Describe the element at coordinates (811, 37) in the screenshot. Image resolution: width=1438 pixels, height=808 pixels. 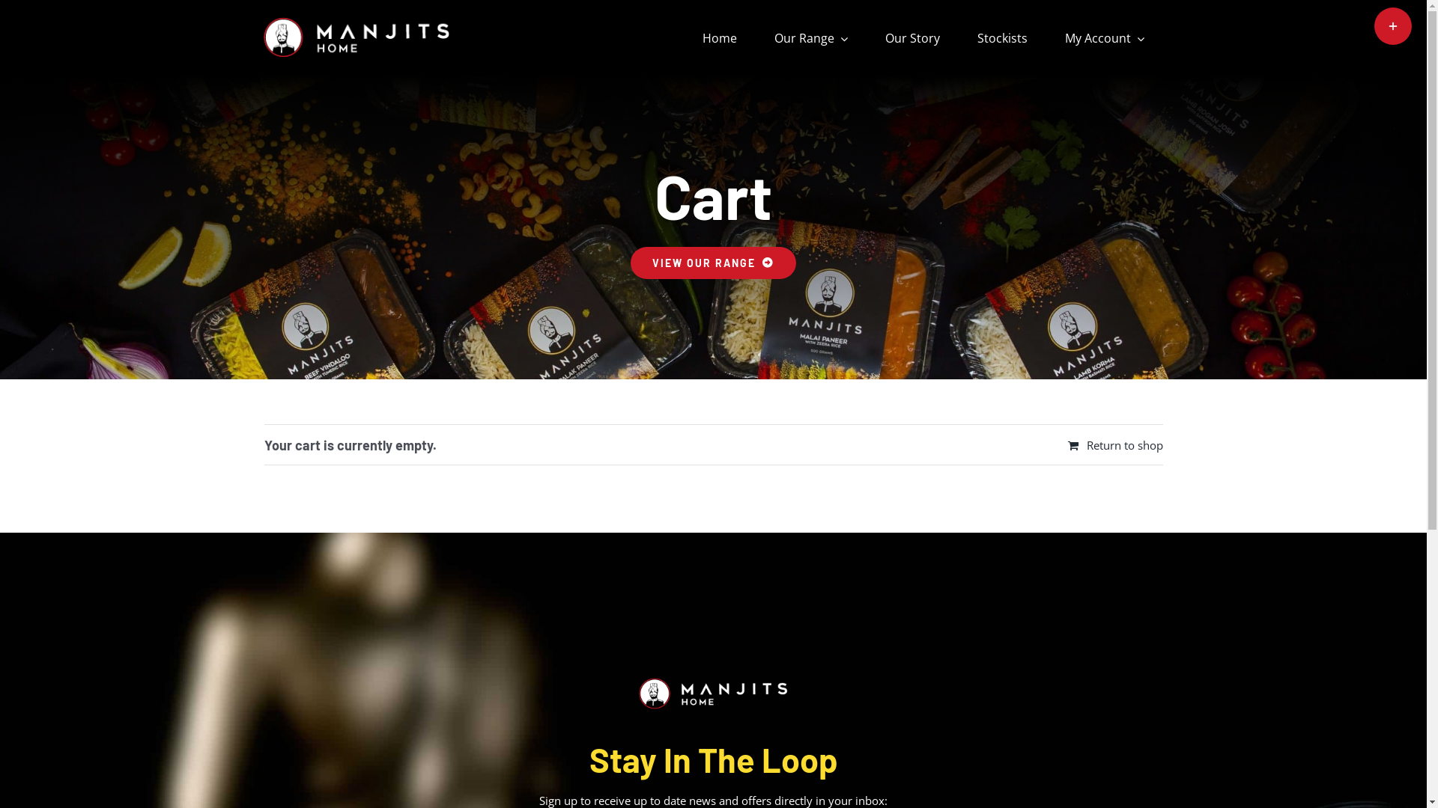
I see `Our Range` at that location.